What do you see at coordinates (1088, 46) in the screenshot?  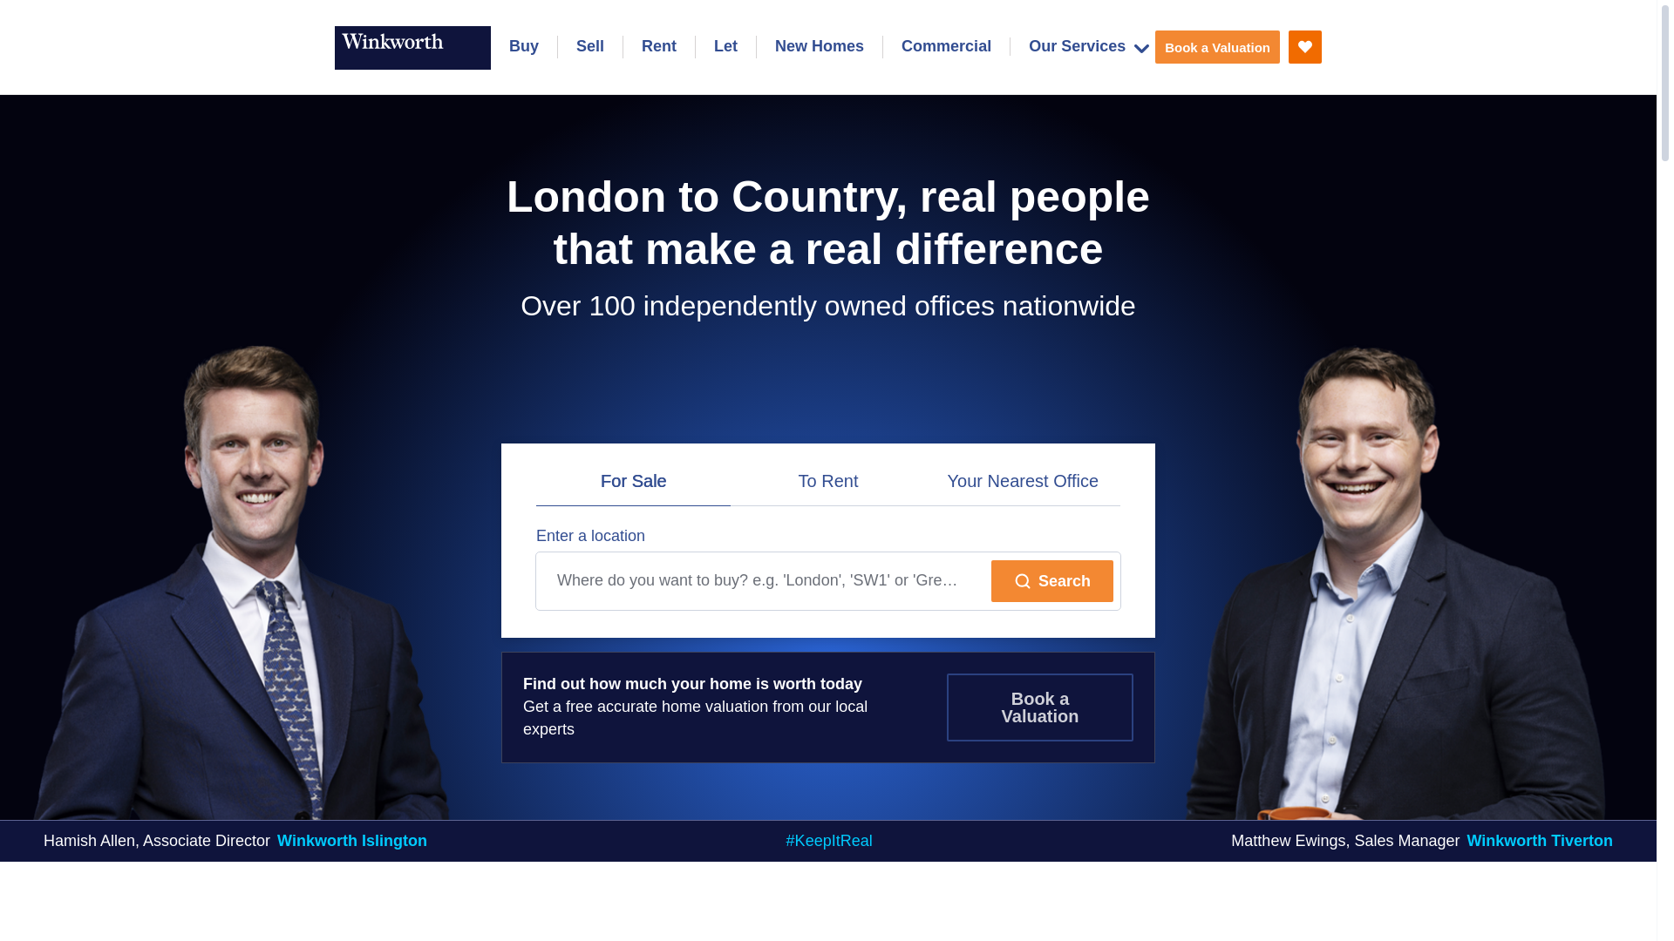 I see `Our Services` at bounding box center [1088, 46].